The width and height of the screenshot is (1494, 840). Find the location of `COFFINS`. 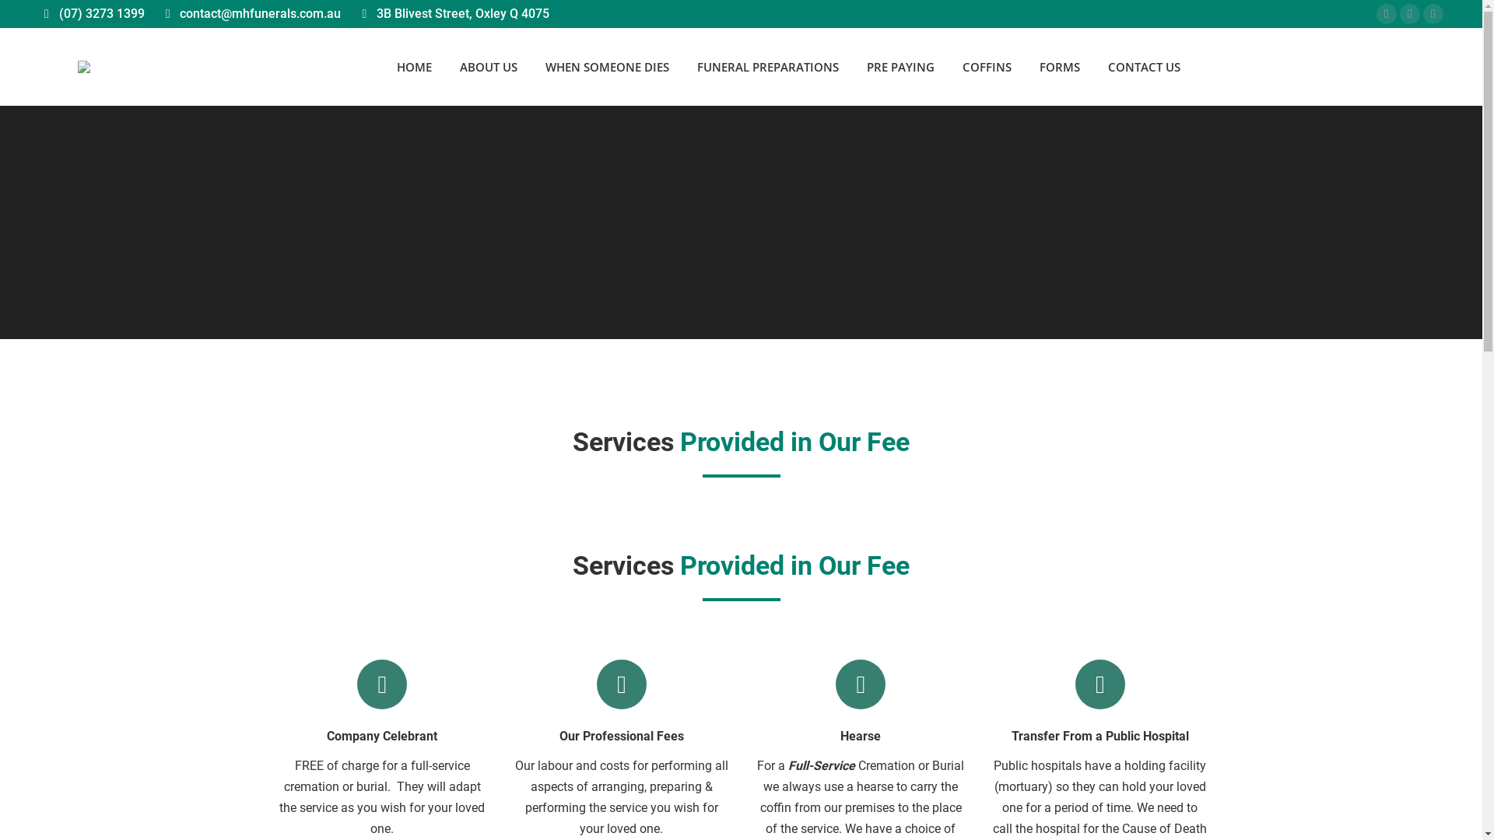

COFFINS is located at coordinates (987, 67).